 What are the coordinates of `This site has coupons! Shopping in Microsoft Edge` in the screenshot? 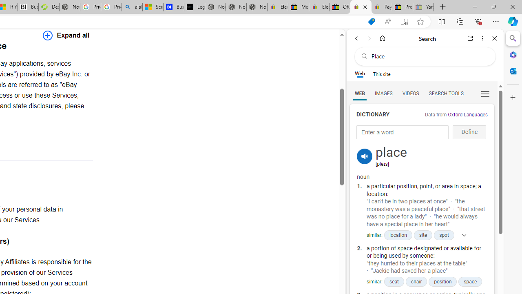 It's located at (371, 22).